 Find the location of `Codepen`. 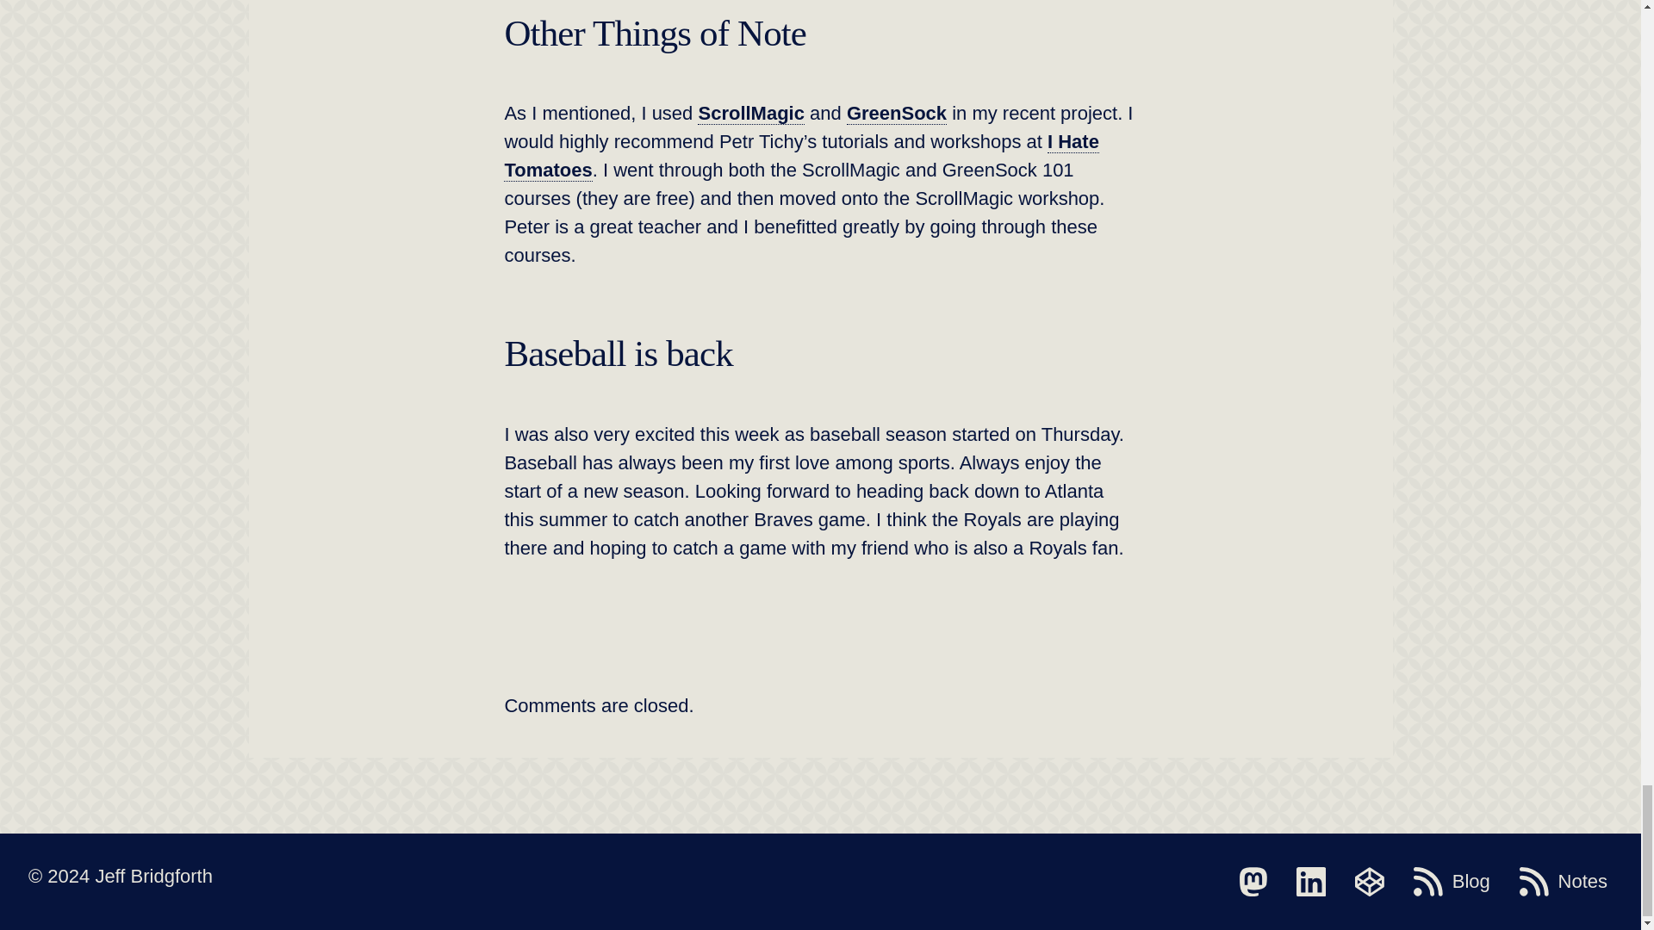

Codepen is located at coordinates (1369, 882).